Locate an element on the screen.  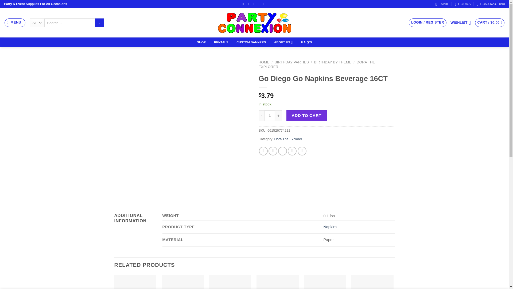
1-360-623-1090 is located at coordinates (491, 4).